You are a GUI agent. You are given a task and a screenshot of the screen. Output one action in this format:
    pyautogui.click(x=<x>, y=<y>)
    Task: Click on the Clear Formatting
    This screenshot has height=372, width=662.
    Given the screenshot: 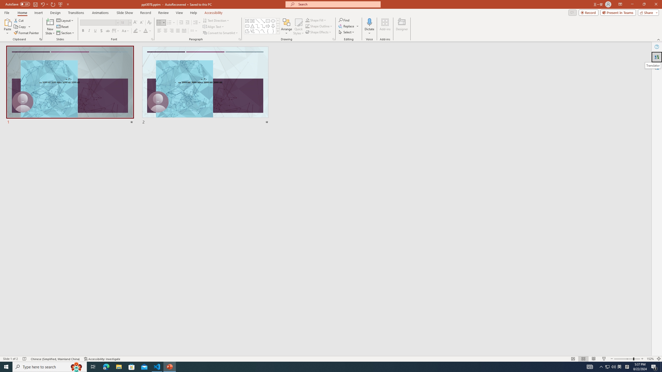 What is the action you would take?
    pyautogui.click(x=149, y=23)
    